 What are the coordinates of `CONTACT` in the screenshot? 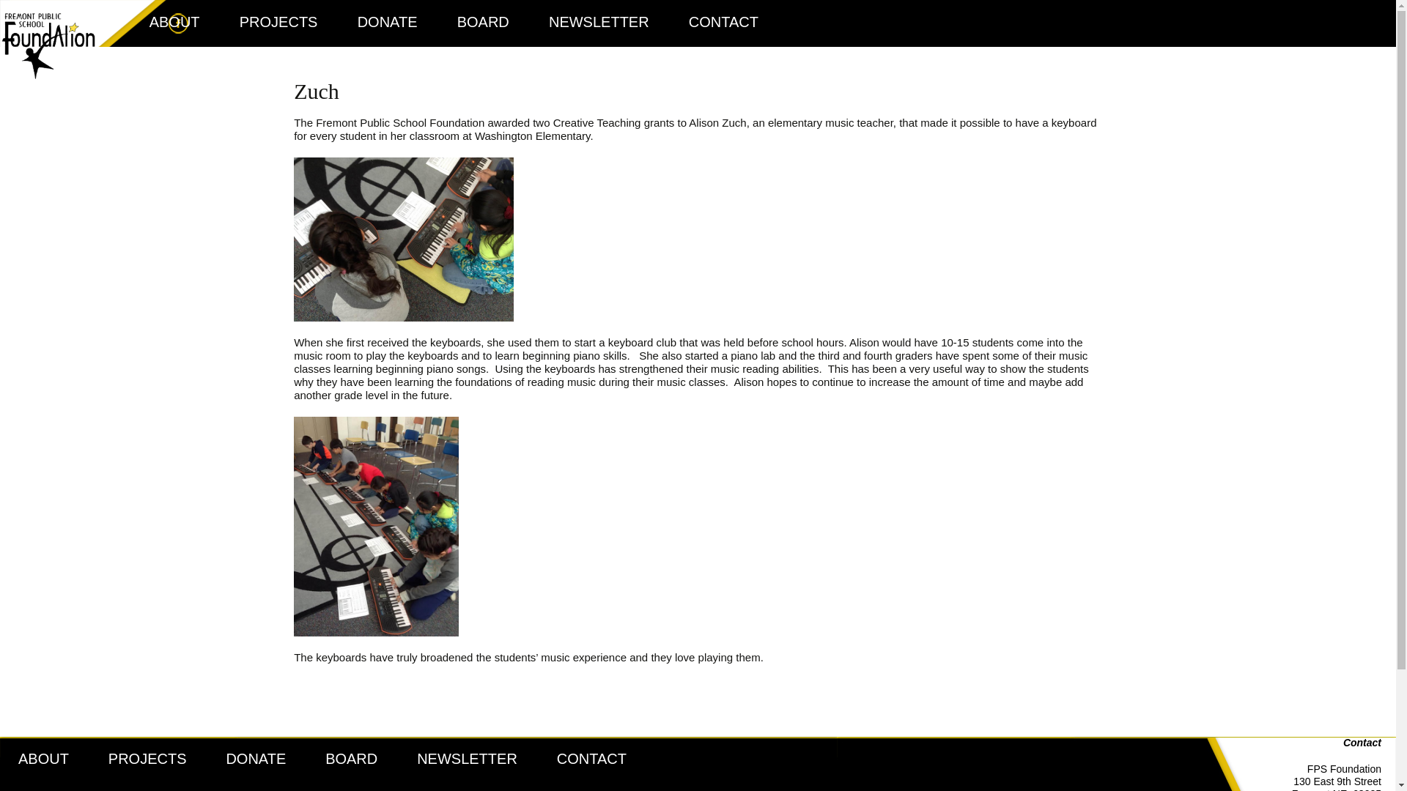 It's located at (723, 22).